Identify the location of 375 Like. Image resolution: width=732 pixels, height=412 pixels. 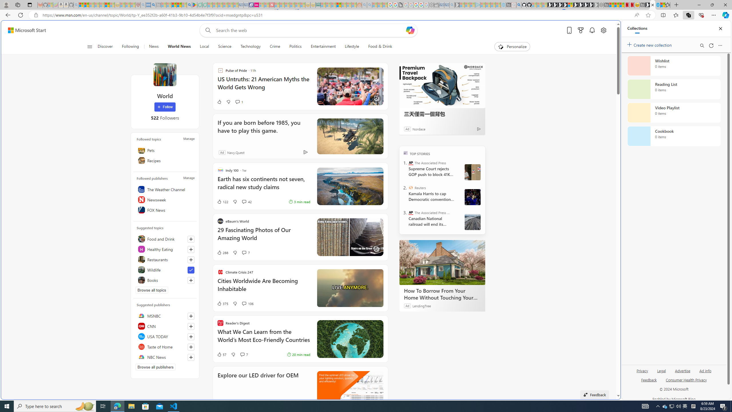
(222, 303).